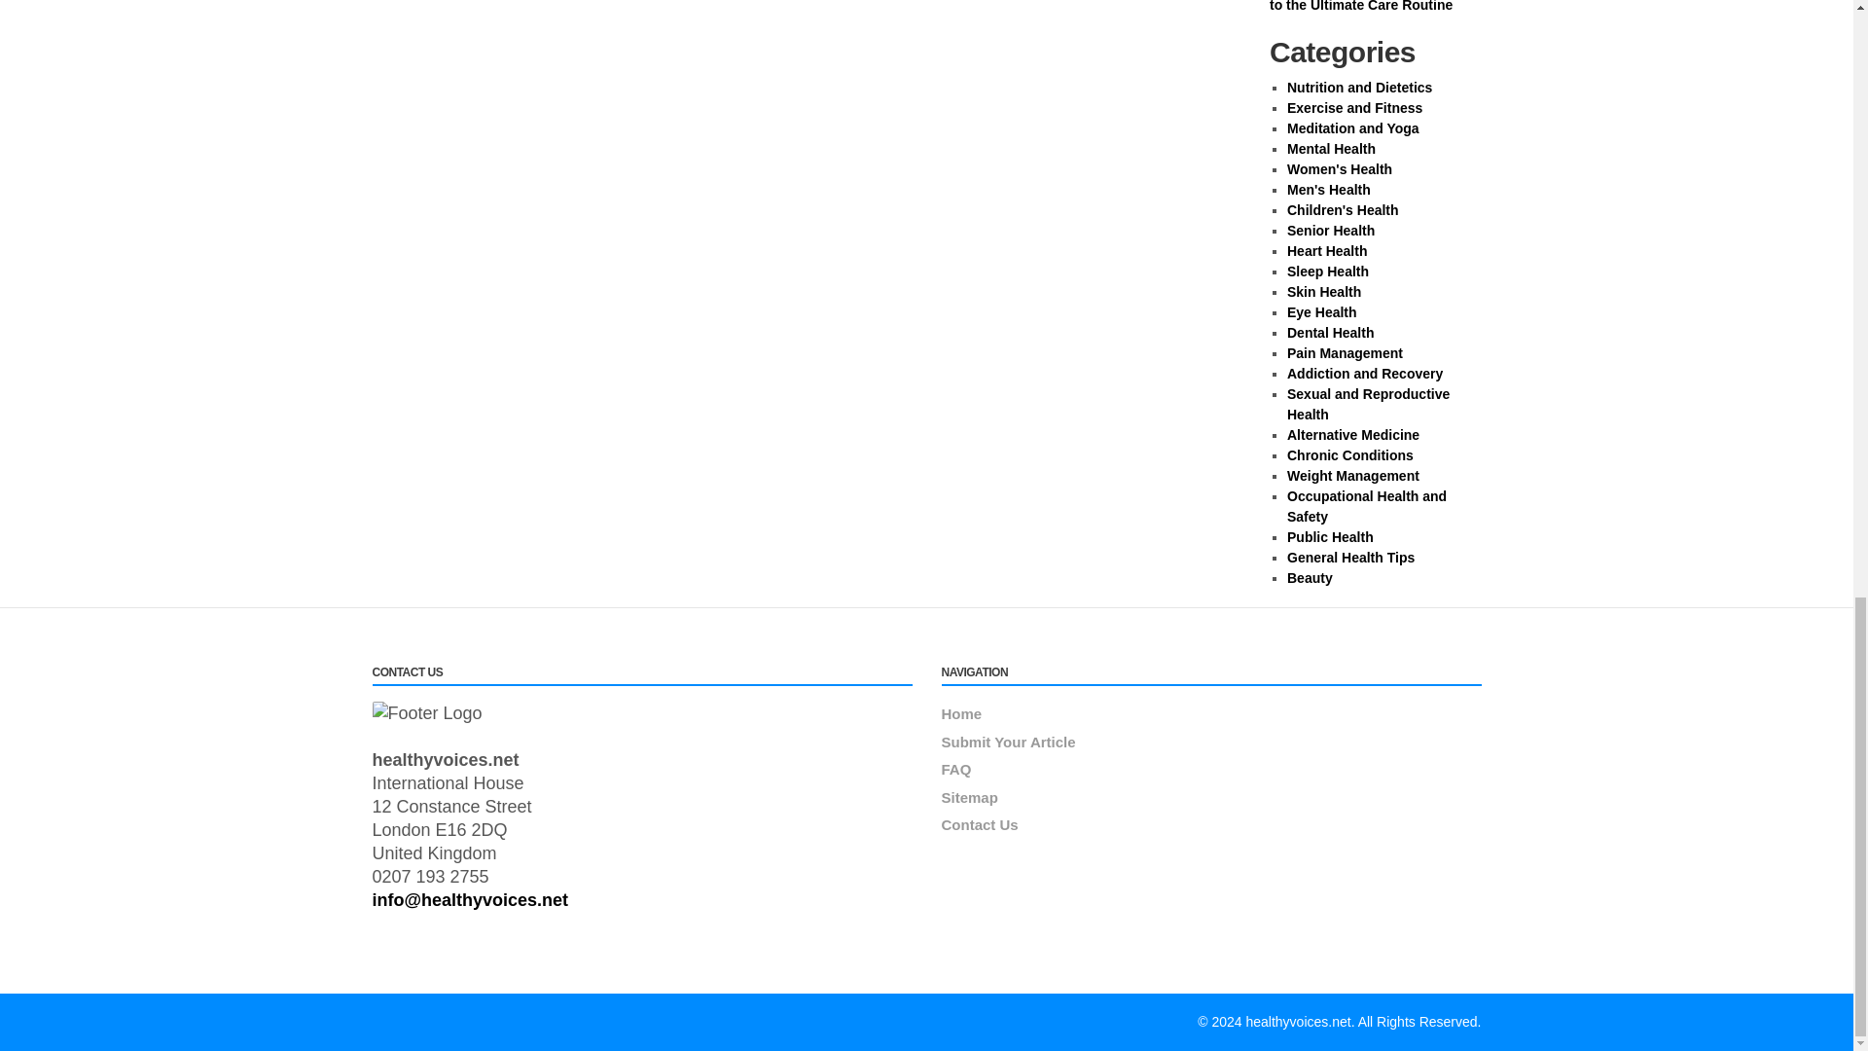 Image resolution: width=1868 pixels, height=1051 pixels. I want to click on Women's Health, so click(1339, 169).